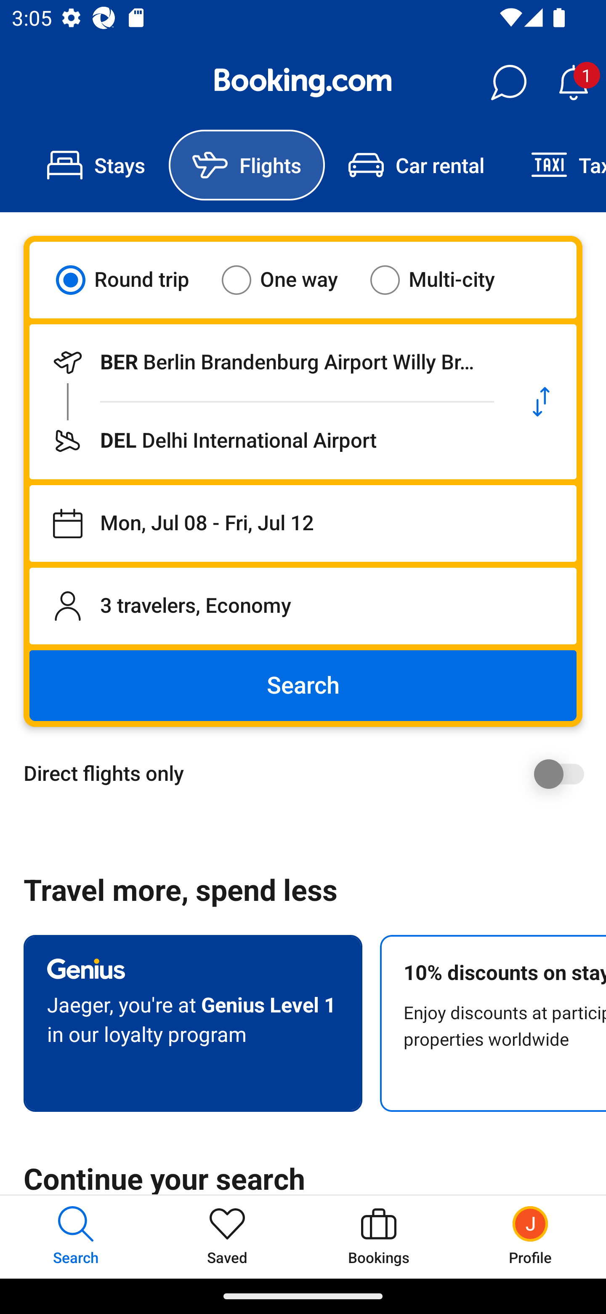  I want to click on Swap departure location and destination, so click(541, 402).